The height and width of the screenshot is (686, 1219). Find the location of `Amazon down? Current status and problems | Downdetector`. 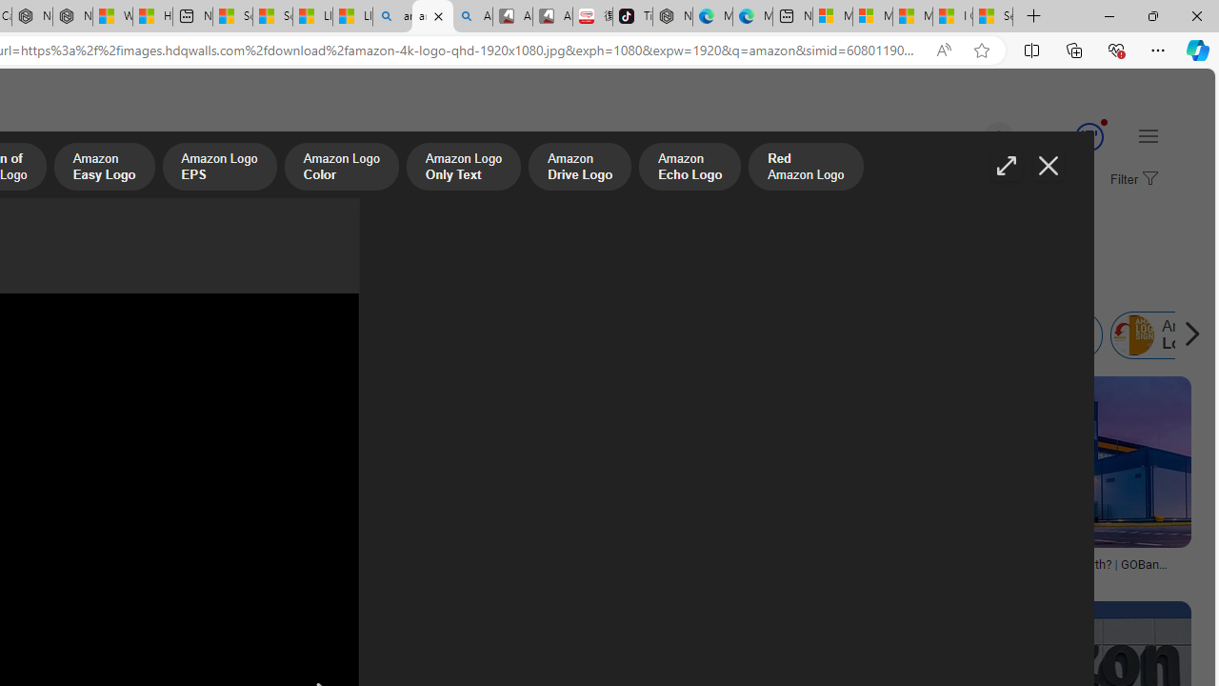

Amazon down? Current status and problems | Downdetector is located at coordinates (222, 570).